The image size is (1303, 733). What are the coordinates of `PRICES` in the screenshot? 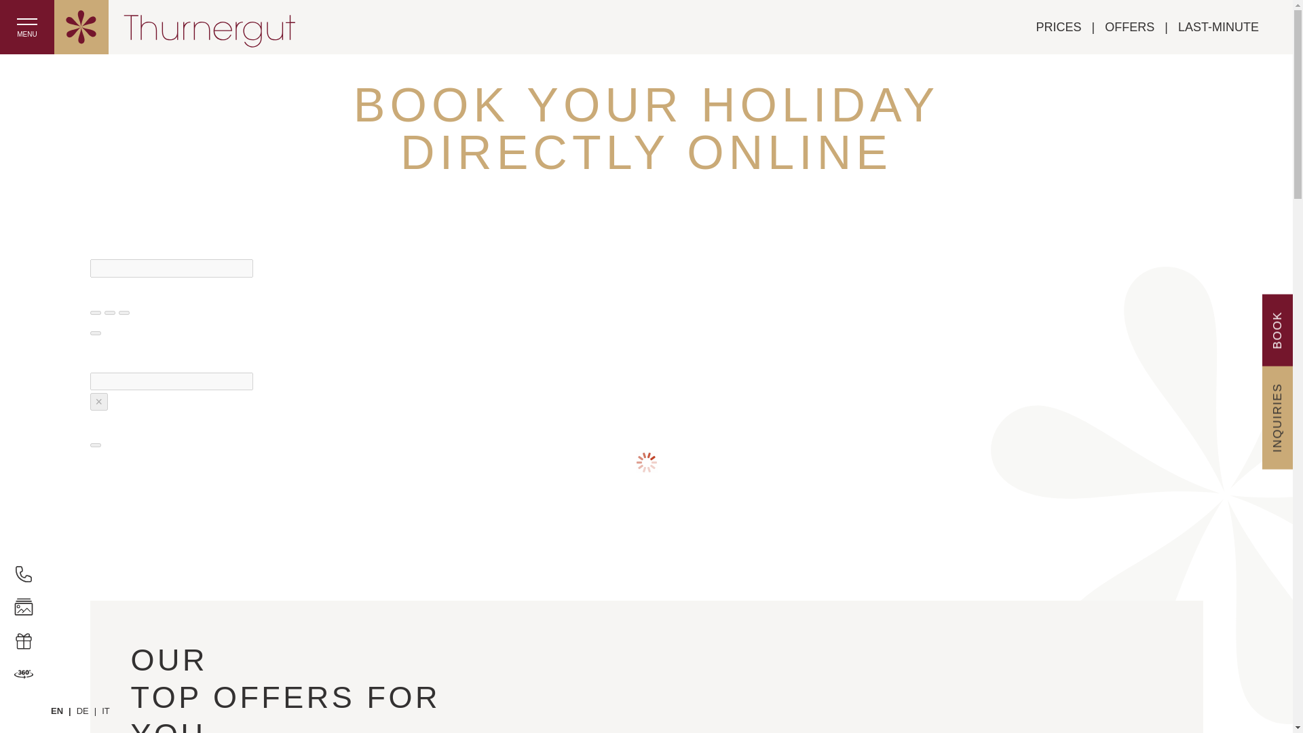 It's located at (1070, 27).